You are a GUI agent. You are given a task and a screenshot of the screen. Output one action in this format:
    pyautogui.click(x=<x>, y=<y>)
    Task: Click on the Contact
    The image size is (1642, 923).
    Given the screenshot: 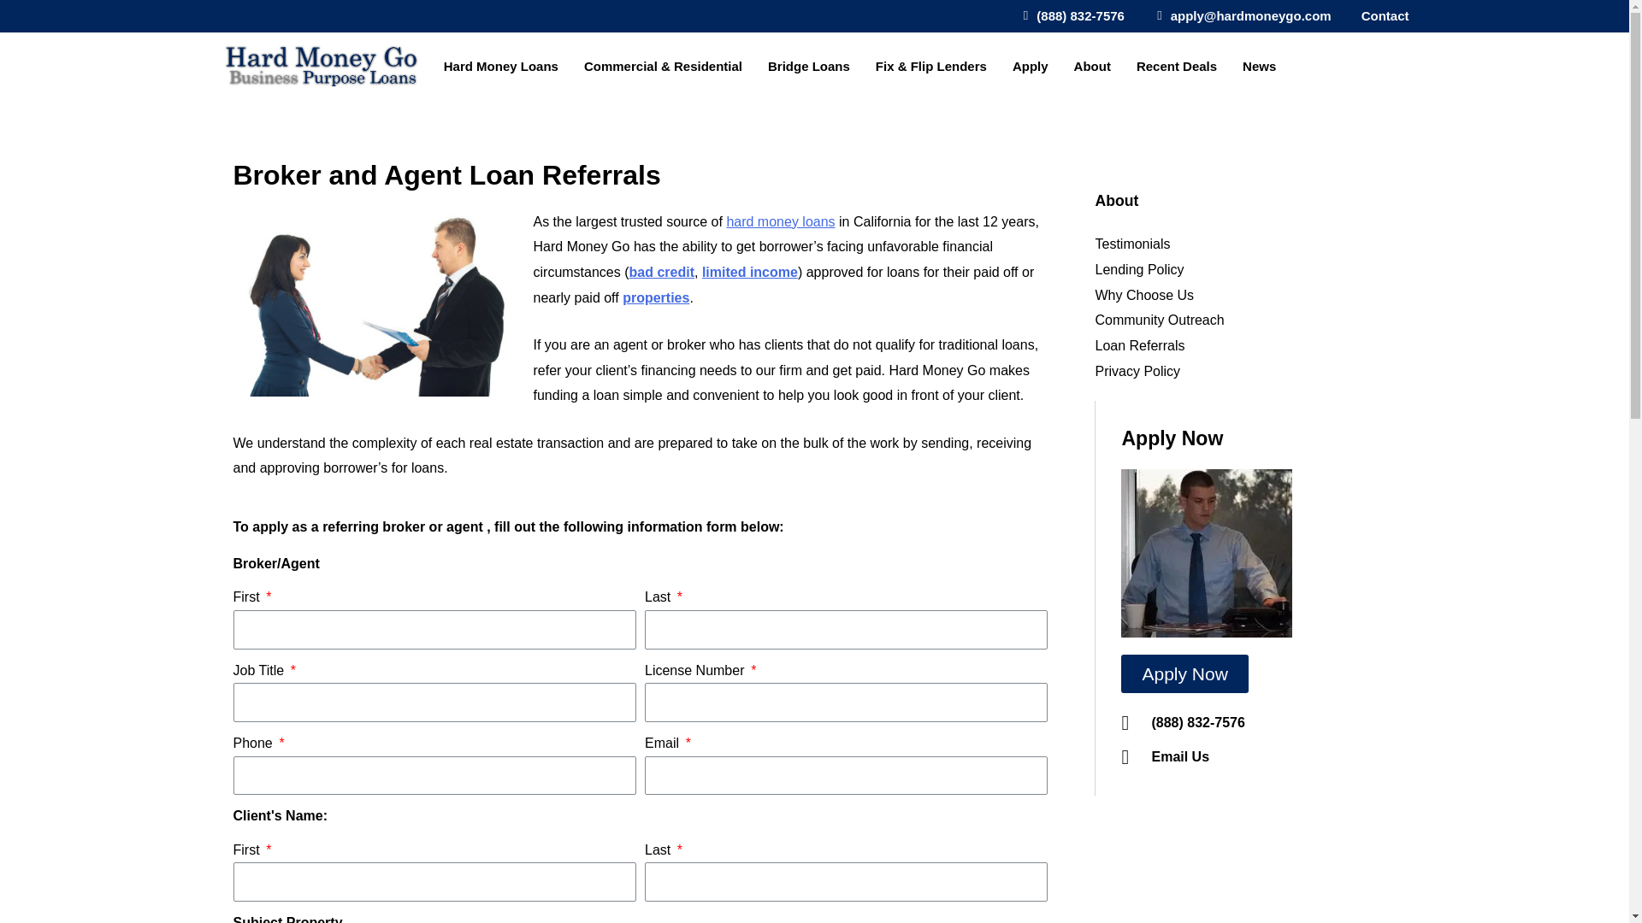 What is the action you would take?
    pyautogui.click(x=1380, y=16)
    